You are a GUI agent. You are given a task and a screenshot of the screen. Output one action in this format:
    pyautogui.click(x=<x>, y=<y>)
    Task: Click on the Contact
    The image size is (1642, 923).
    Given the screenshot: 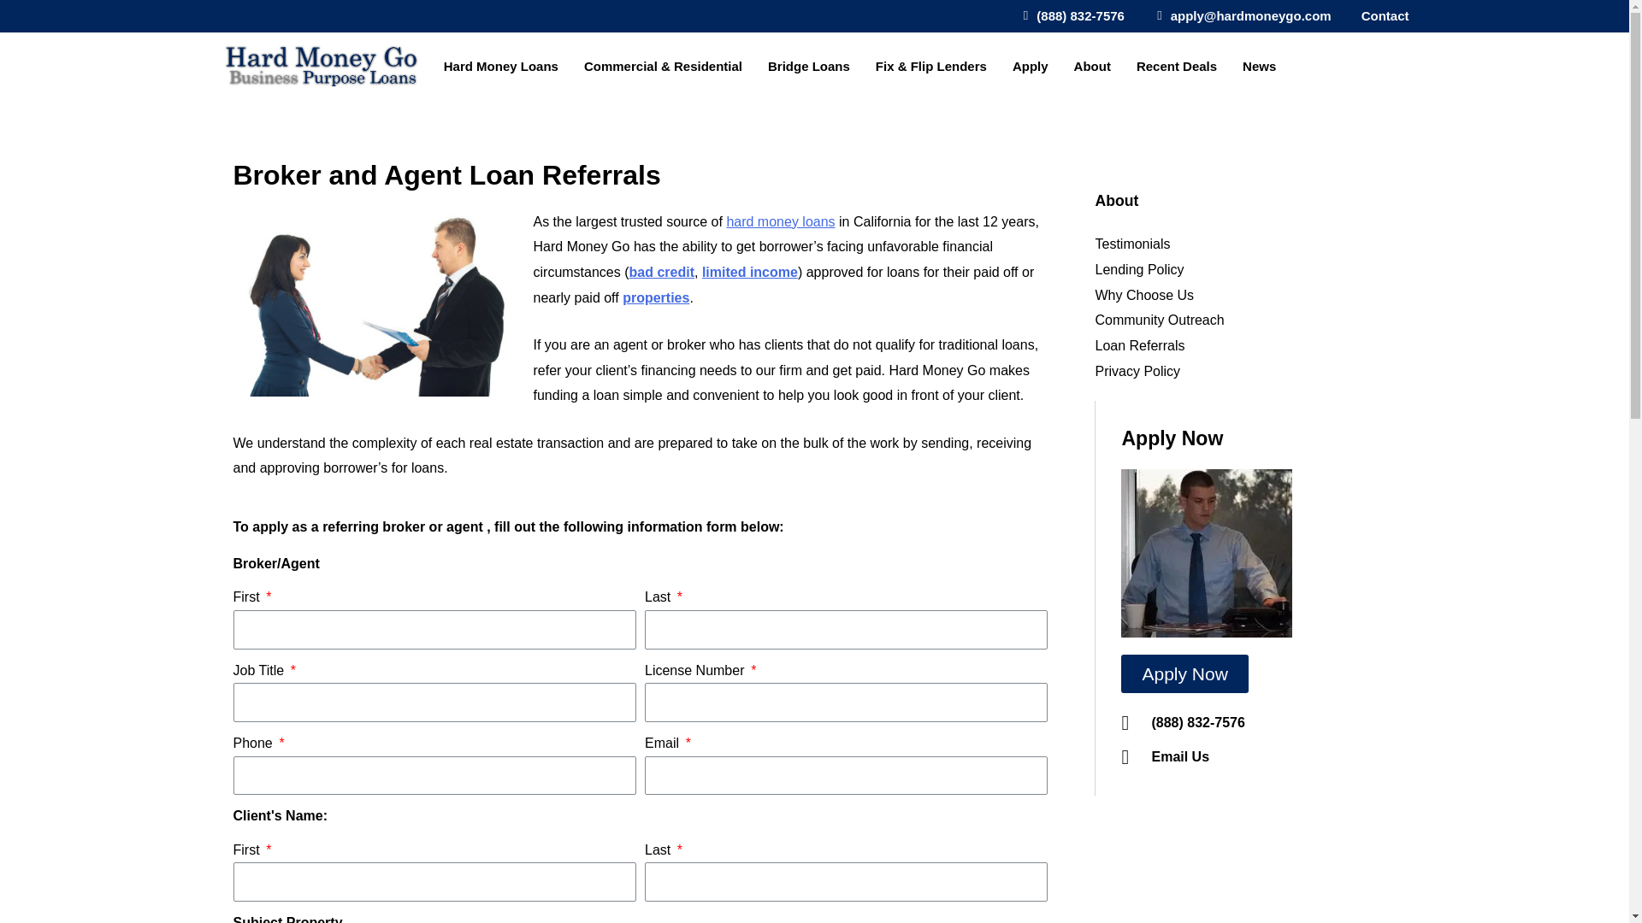 What is the action you would take?
    pyautogui.click(x=1380, y=16)
    